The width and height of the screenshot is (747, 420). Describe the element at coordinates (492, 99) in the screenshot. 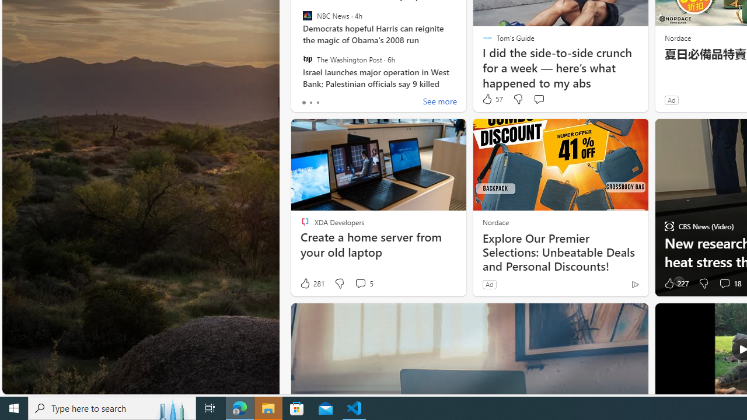

I see `57 Like` at that location.